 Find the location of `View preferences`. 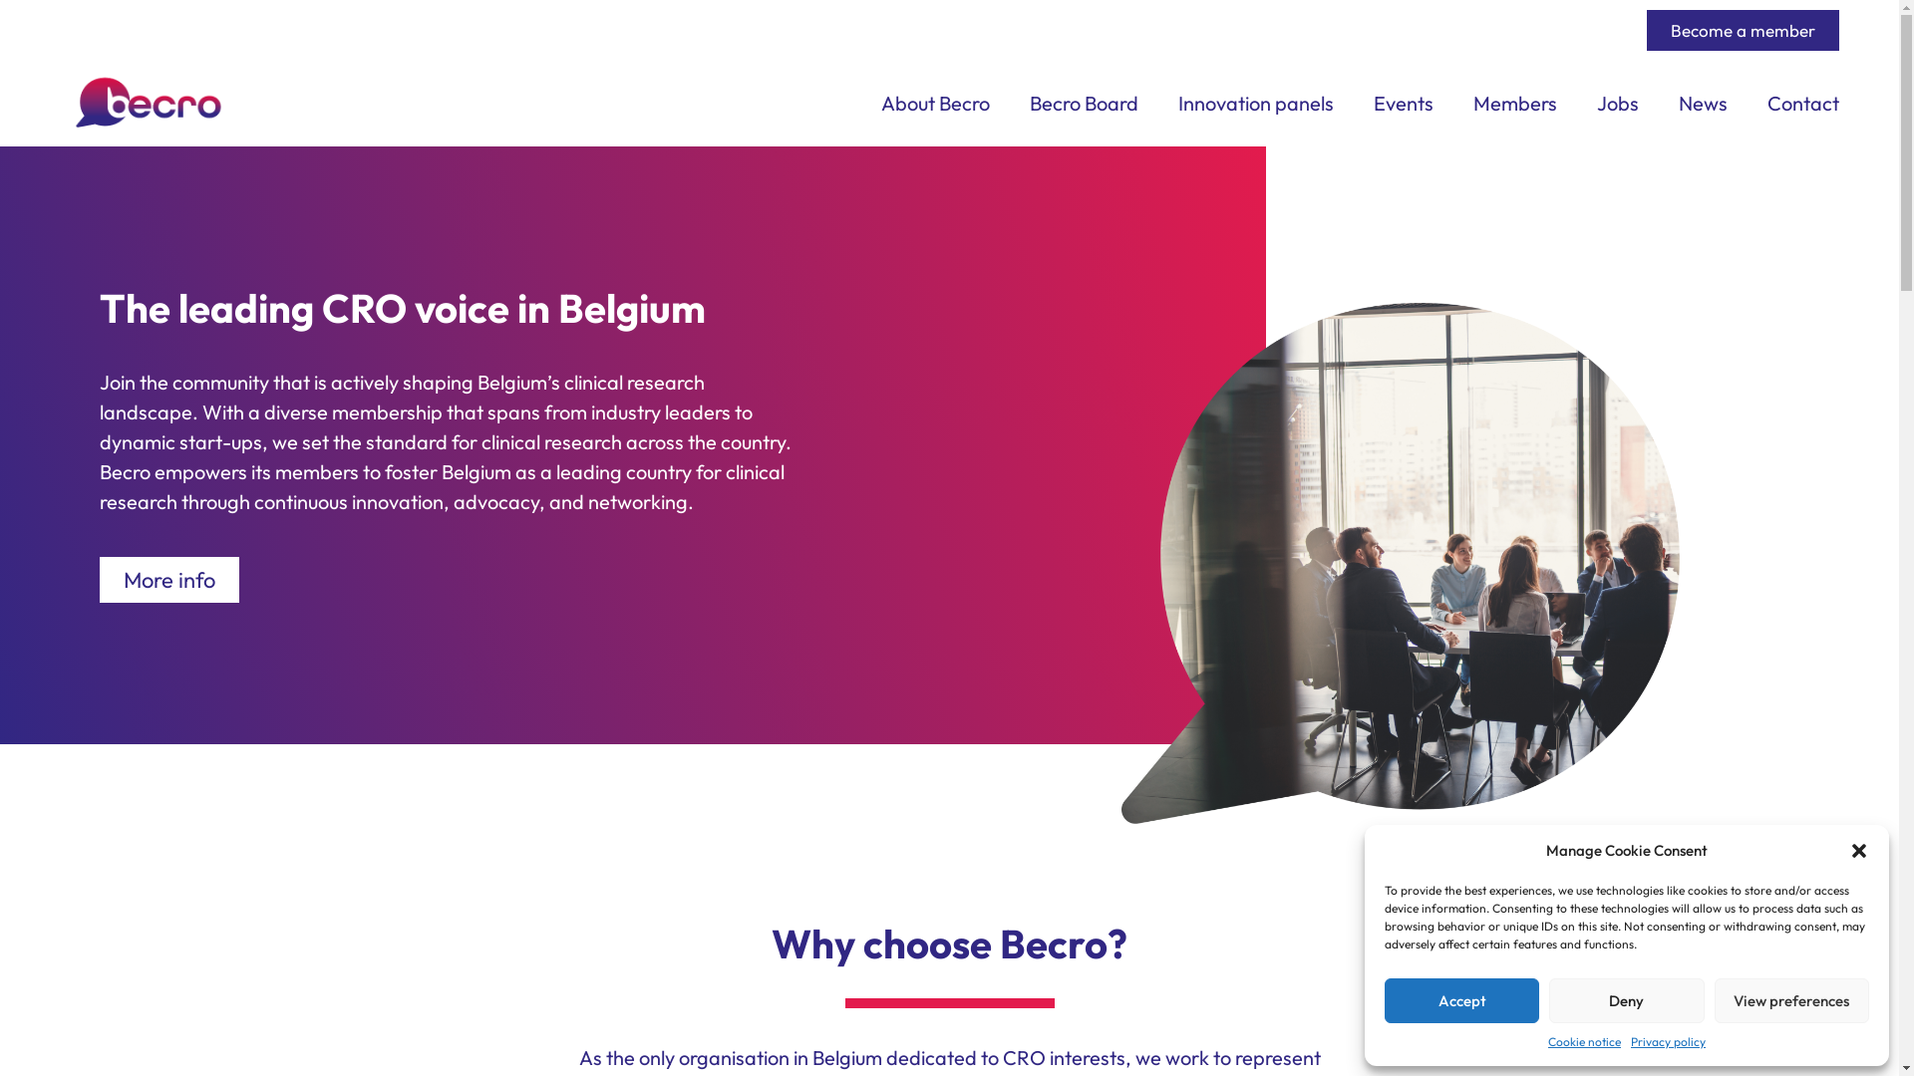

View preferences is located at coordinates (1792, 1000).